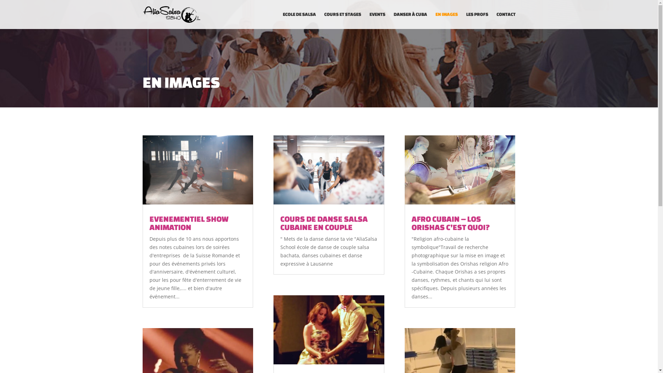 Image resolution: width=663 pixels, height=373 pixels. Describe the element at coordinates (343, 21) in the screenshot. I see `COURS ET STAGES` at that location.